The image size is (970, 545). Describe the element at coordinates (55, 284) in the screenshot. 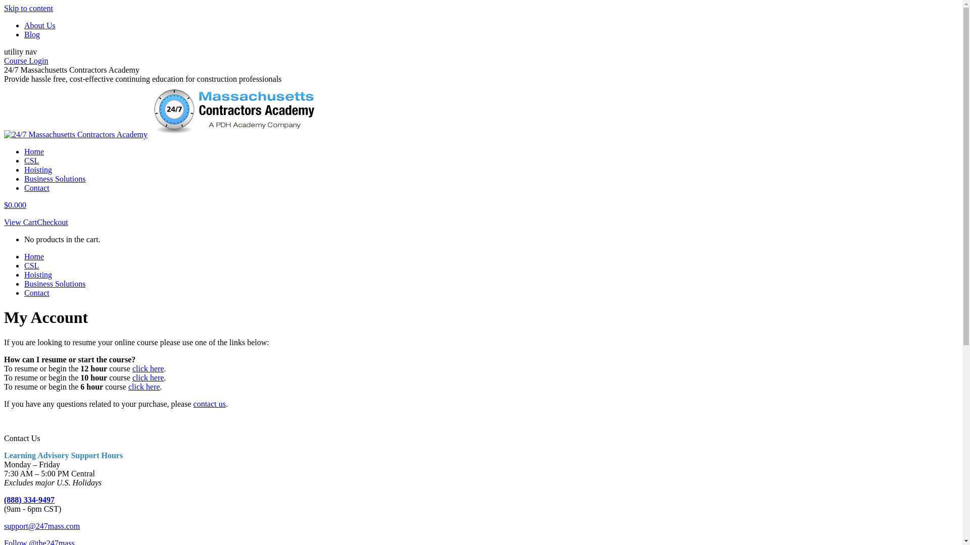

I see `Business Solutions` at that location.